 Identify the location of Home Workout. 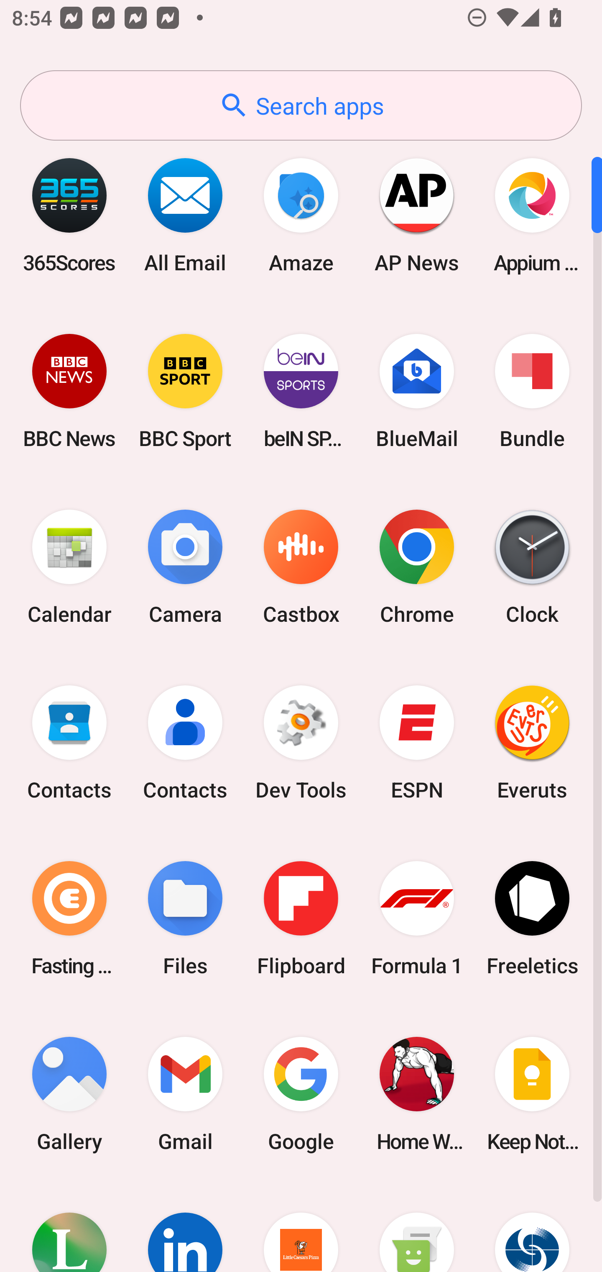
(416, 1094).